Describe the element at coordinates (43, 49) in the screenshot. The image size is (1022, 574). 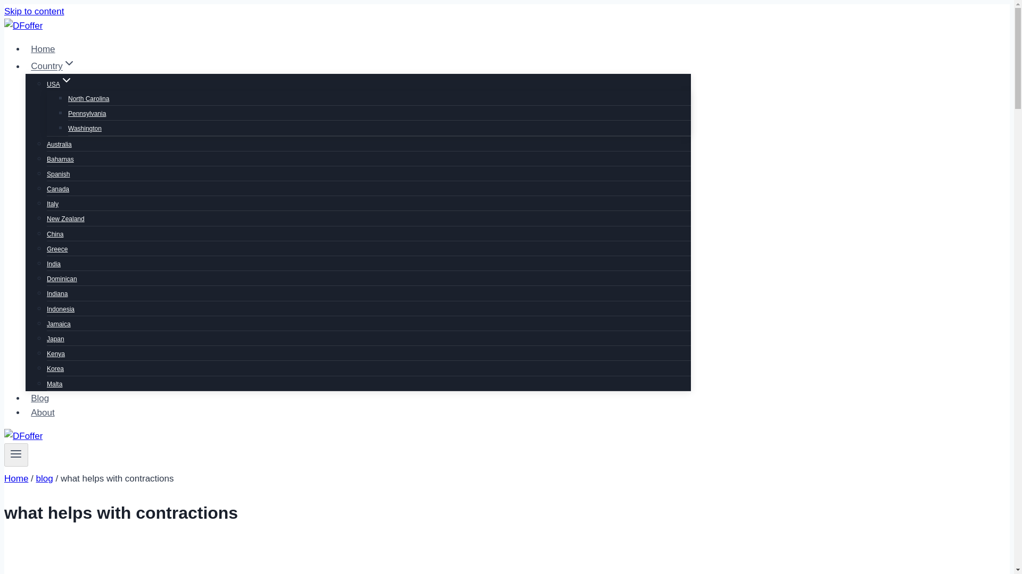
I see `Home` at that location.